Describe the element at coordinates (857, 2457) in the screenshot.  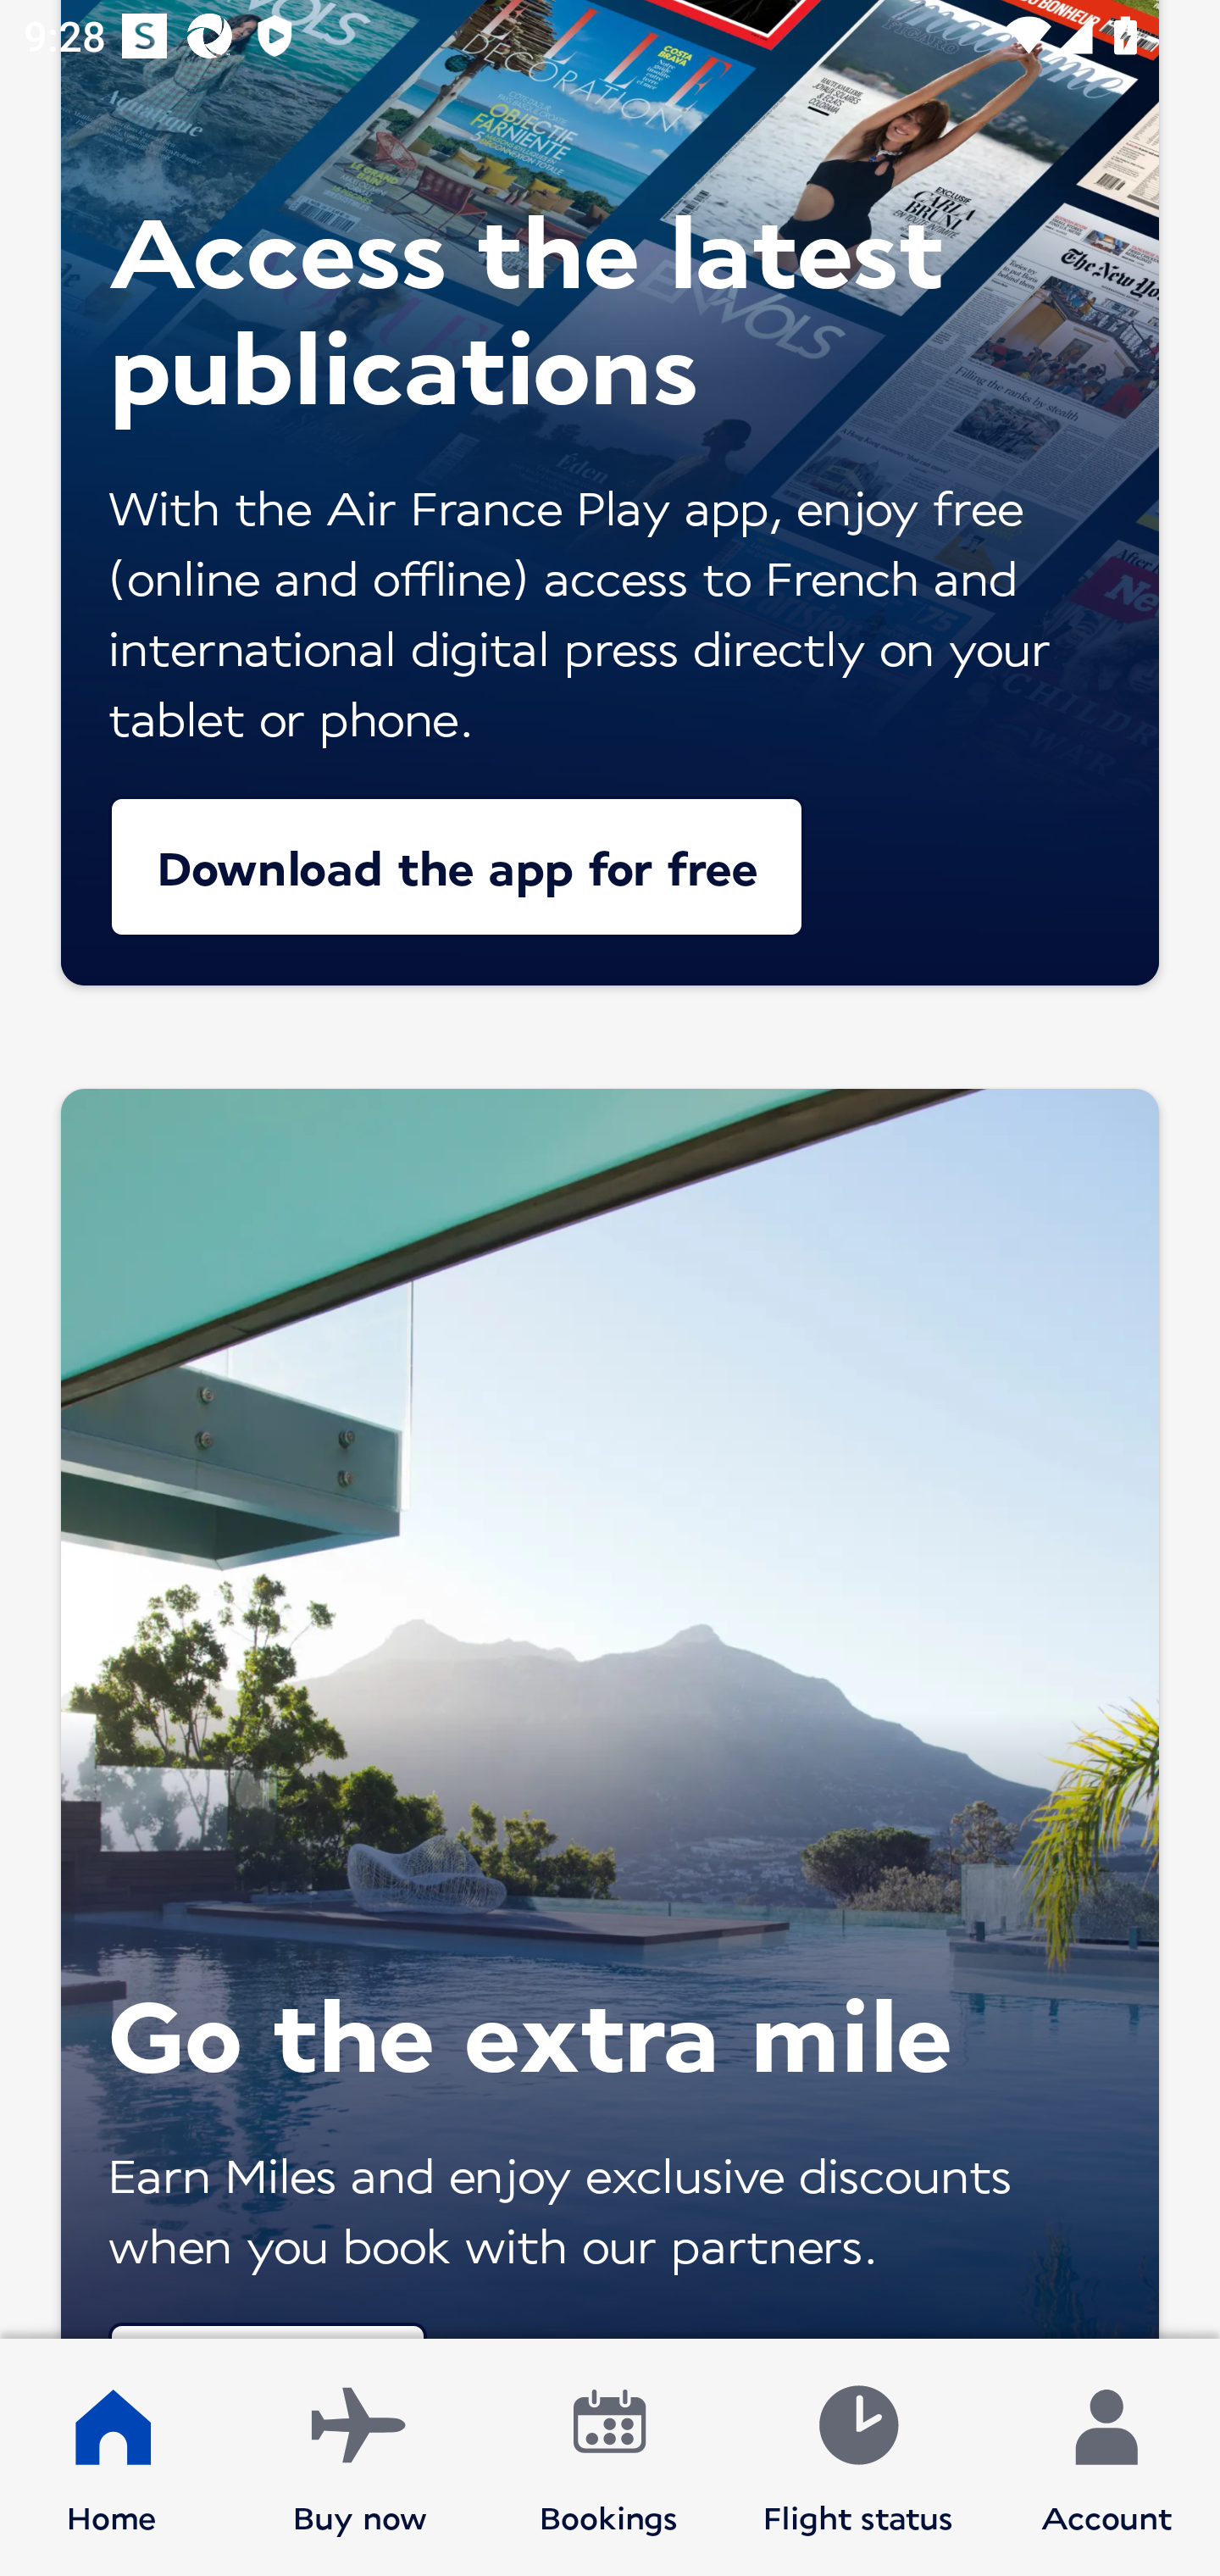
I see `Flight status` at that location.